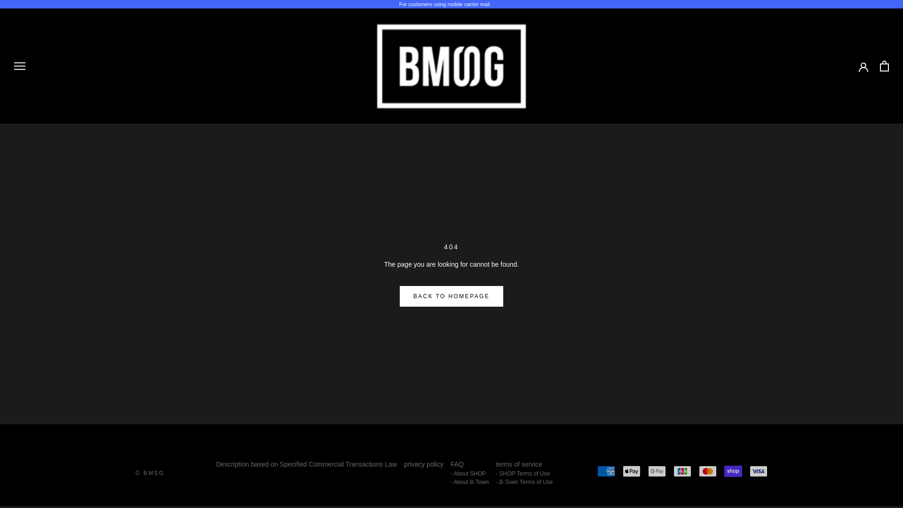 The width and height of the screenshot is (903, 508). Describe the element at coordinates (469, 482) in the screenshot. I see `- About B-Town` at that location.